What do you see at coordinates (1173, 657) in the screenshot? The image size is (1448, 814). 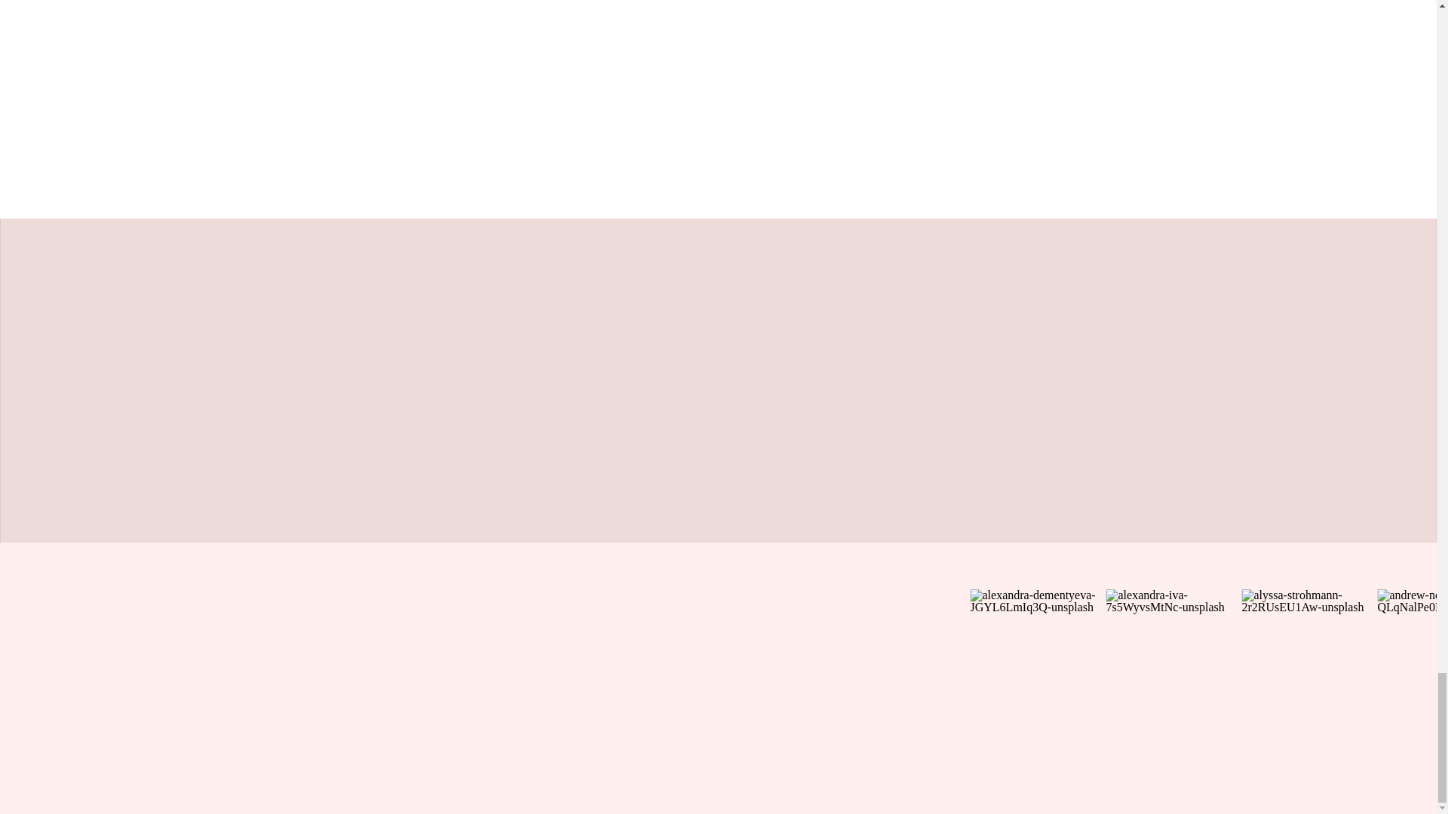 I see `alexandra-iva-7s5WyvsMtNc-unsplash` at bounding box center [1173, 657].